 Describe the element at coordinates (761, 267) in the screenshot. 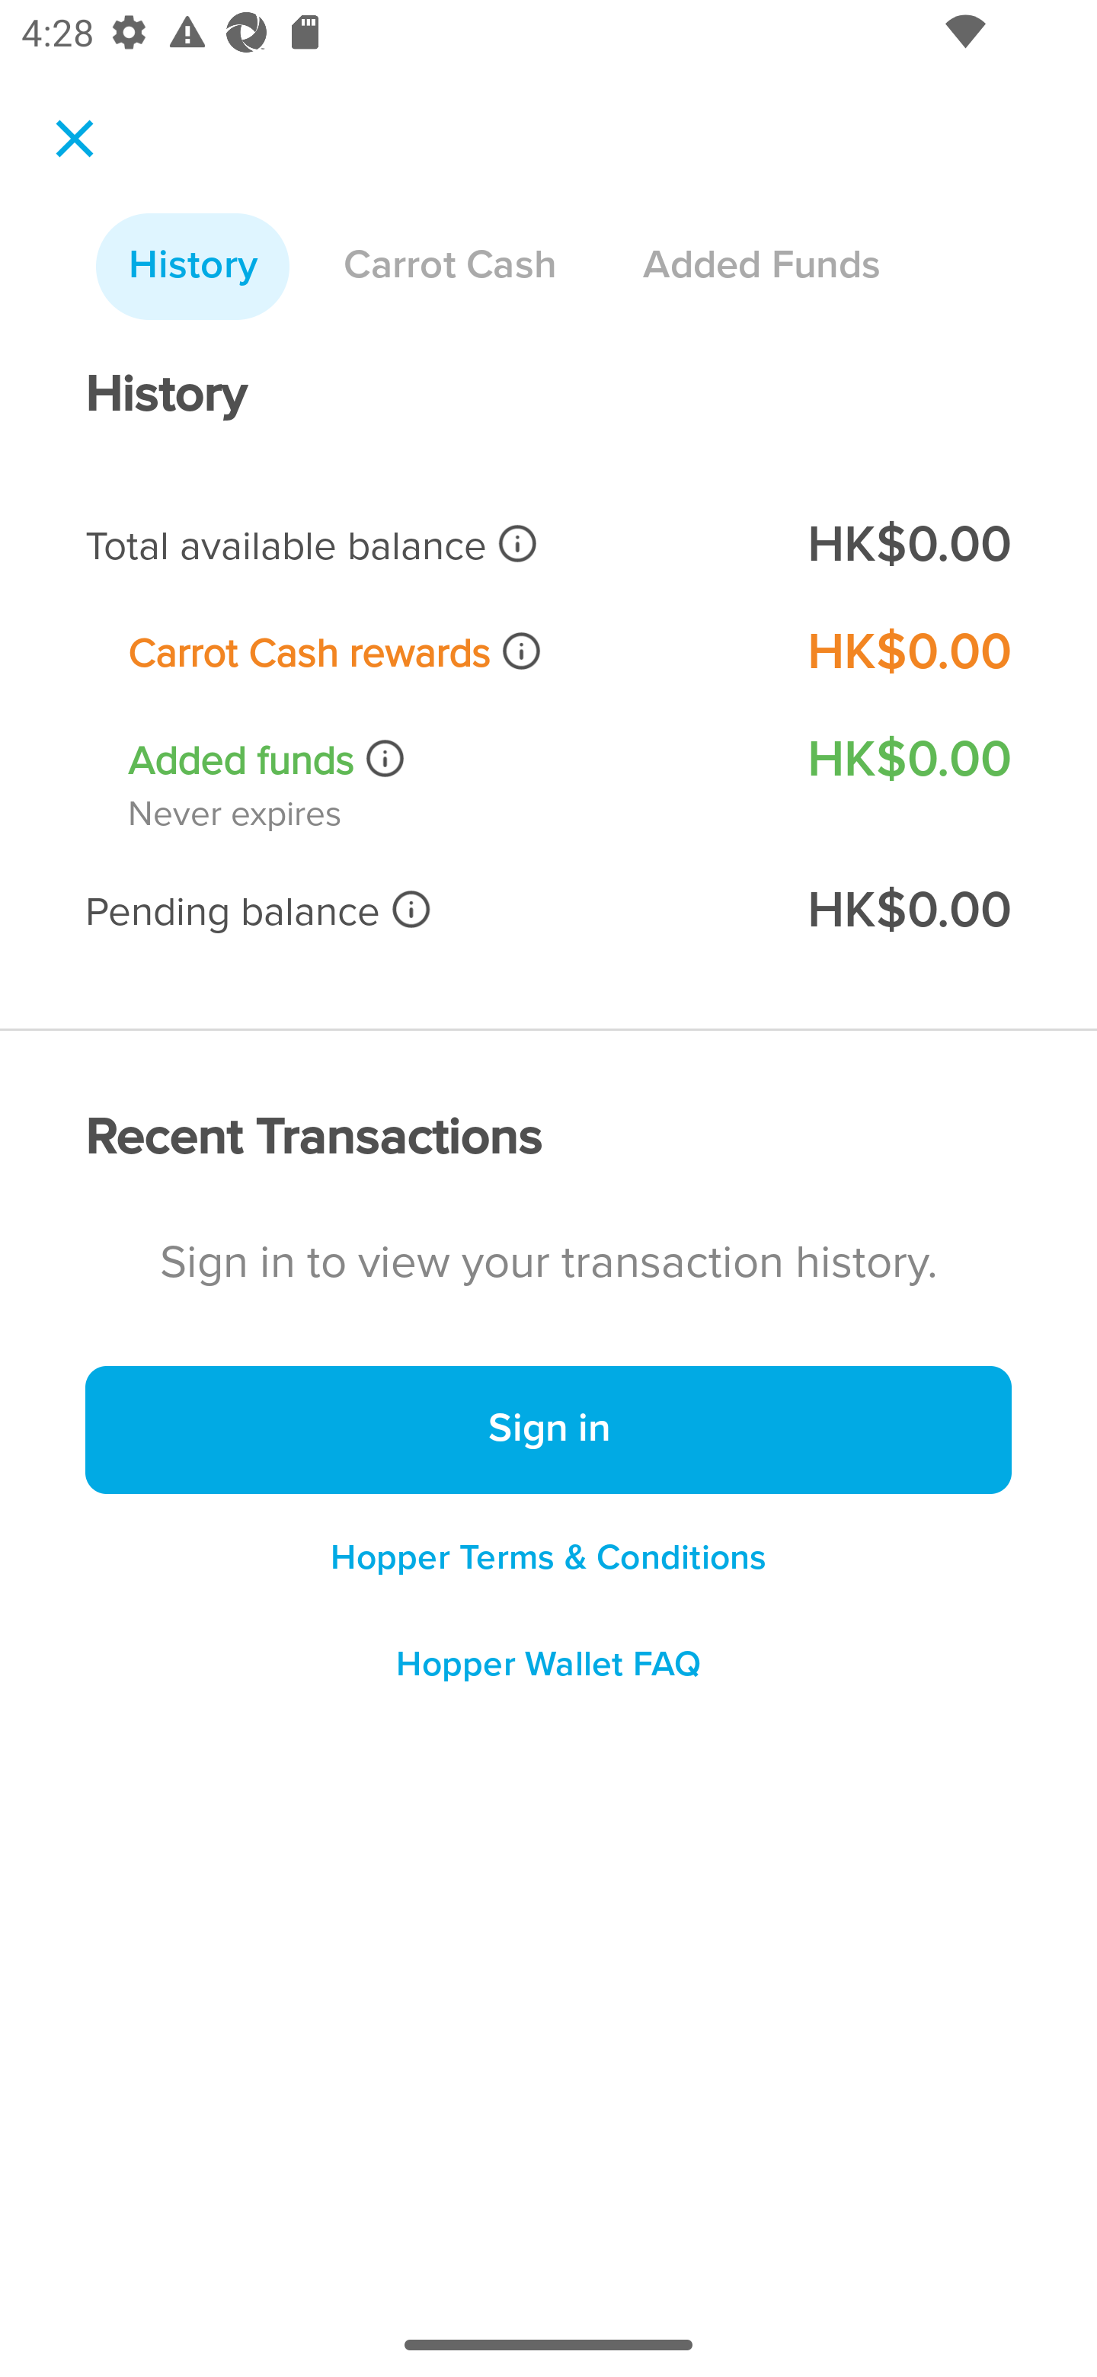

I see `‍Added Funds` at that location.